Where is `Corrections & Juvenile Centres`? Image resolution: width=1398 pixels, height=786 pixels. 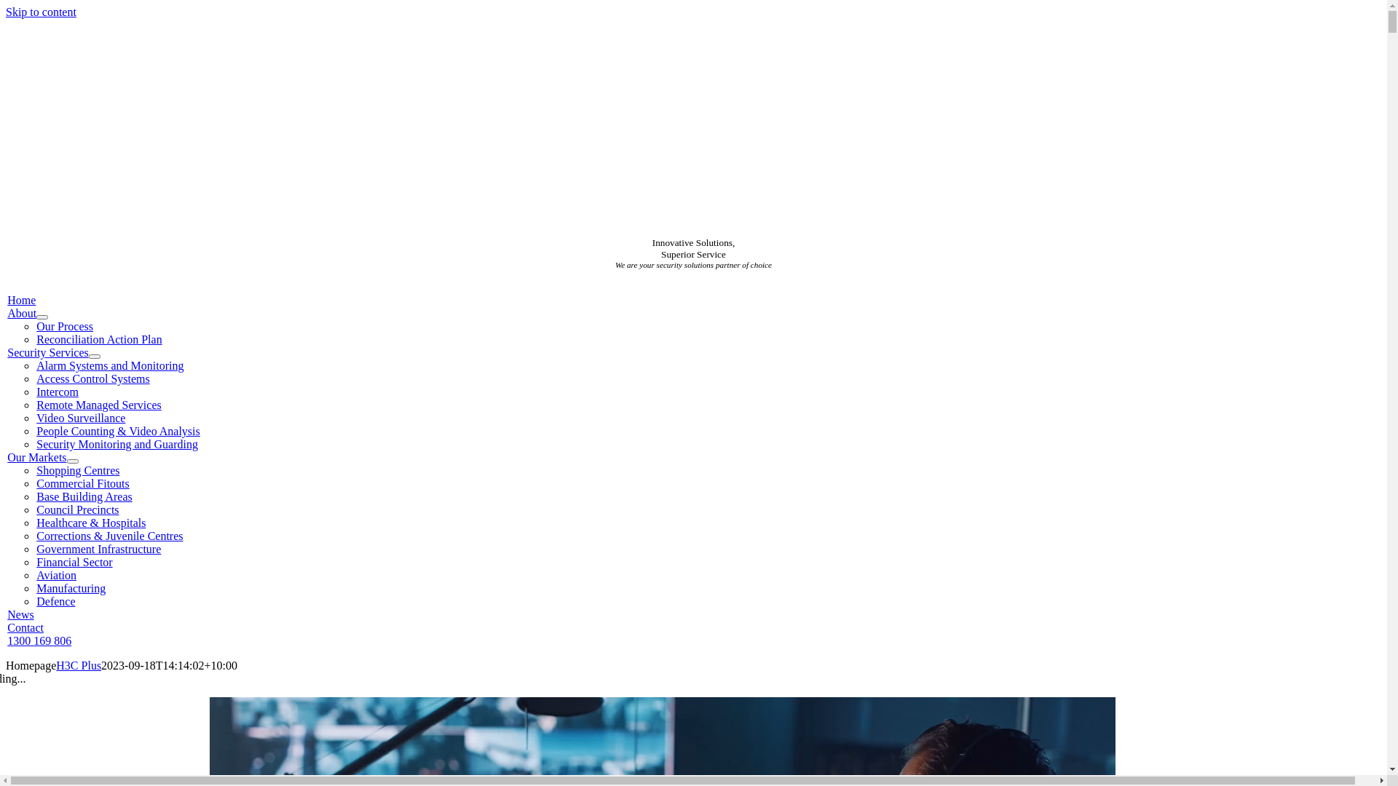
Corrections & Juvenile Centres is located at coordinates (109, 536).